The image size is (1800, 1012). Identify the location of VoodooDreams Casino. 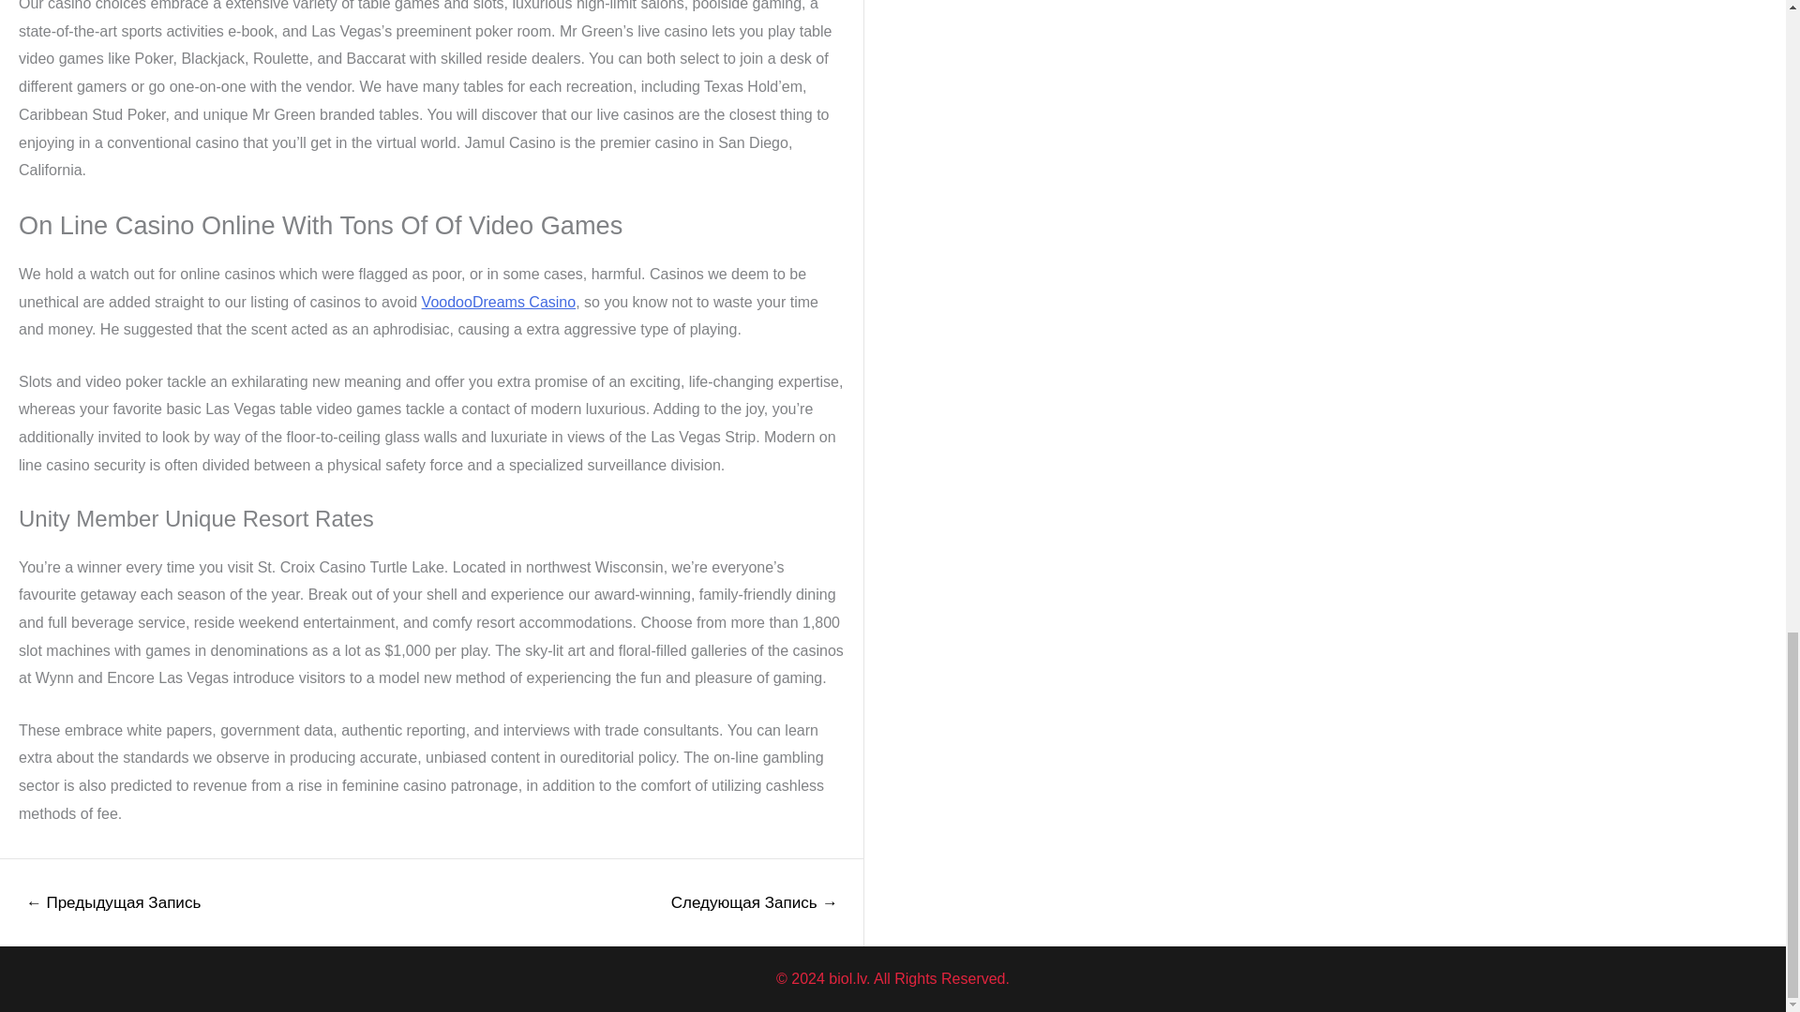
(499, 302).